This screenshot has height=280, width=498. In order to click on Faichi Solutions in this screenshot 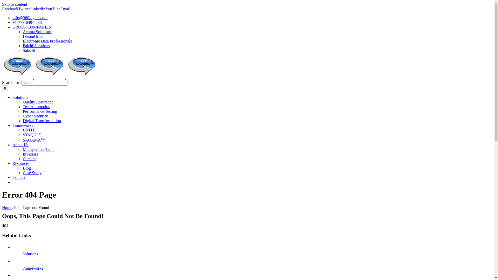, I will do `click(36, 46)`.